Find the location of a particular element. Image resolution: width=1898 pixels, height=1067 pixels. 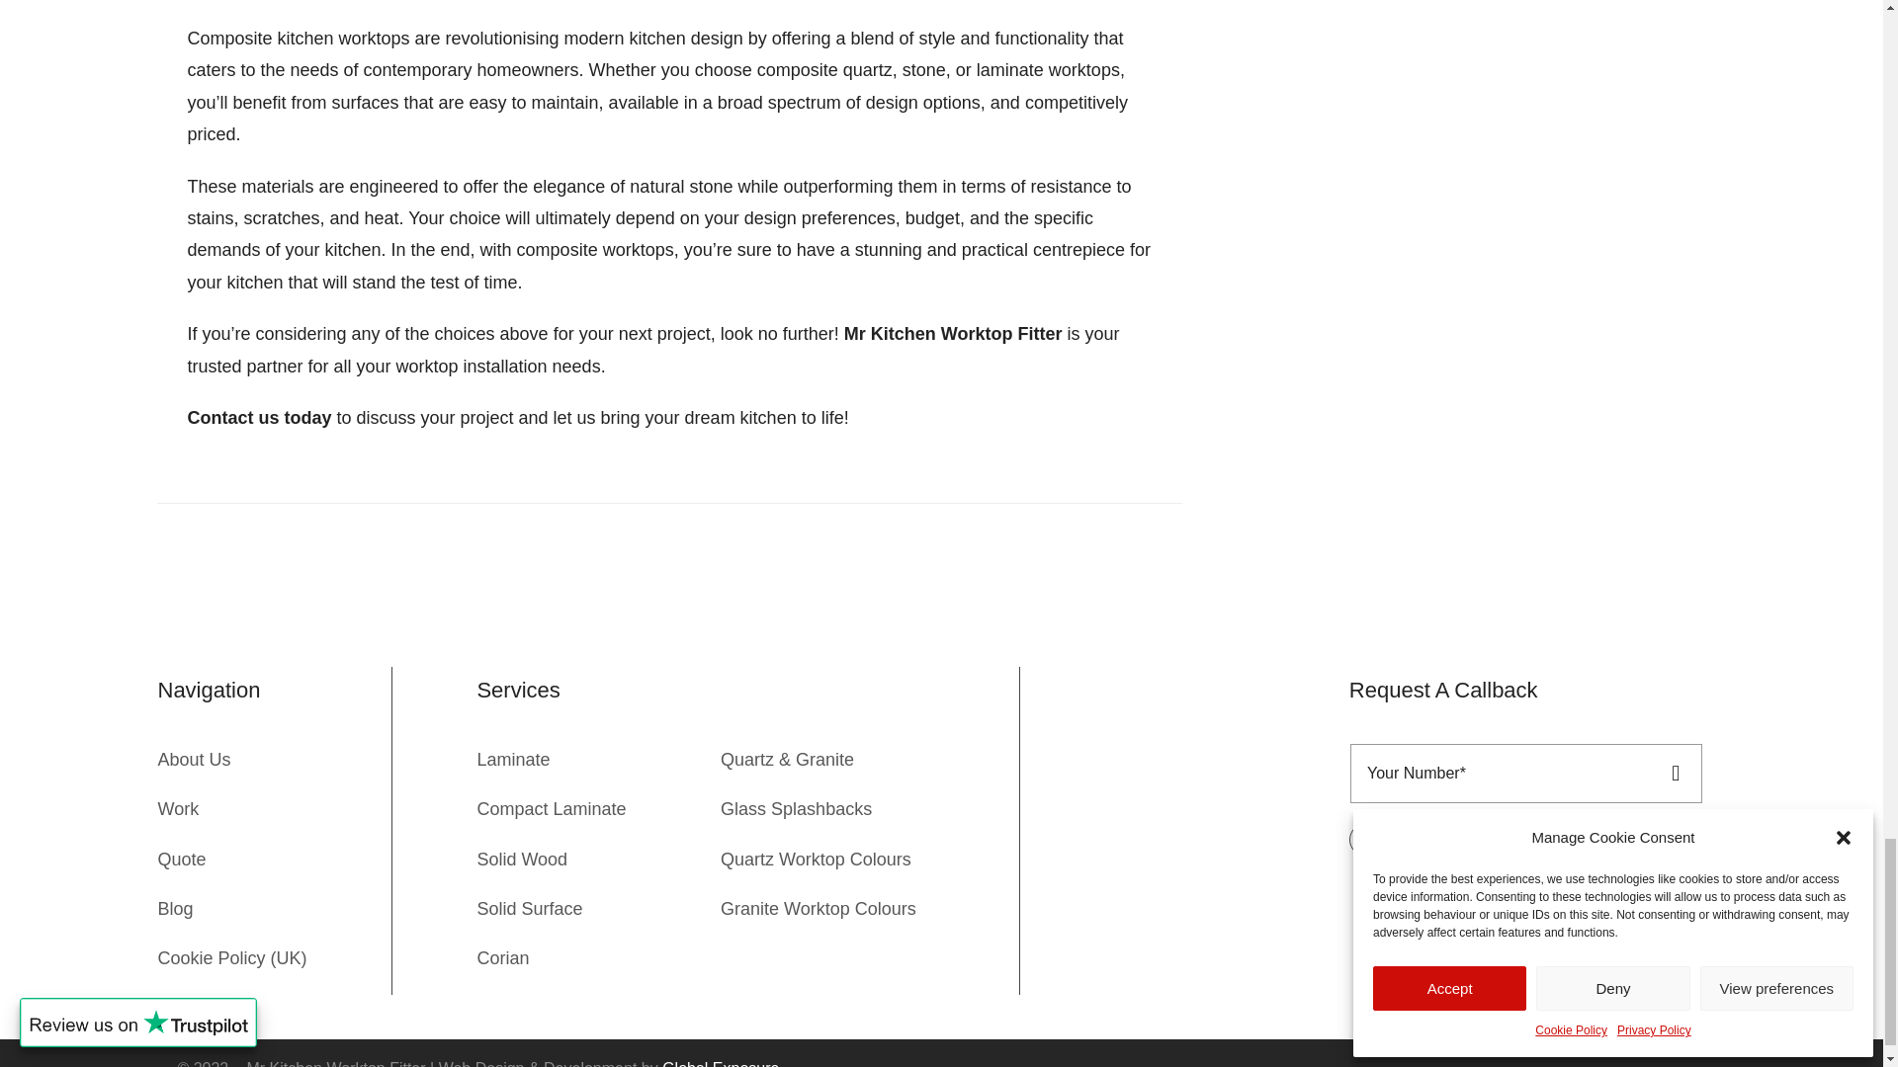

Only numbers and phone characters are accepted. is located at coordinates (1497, 773).